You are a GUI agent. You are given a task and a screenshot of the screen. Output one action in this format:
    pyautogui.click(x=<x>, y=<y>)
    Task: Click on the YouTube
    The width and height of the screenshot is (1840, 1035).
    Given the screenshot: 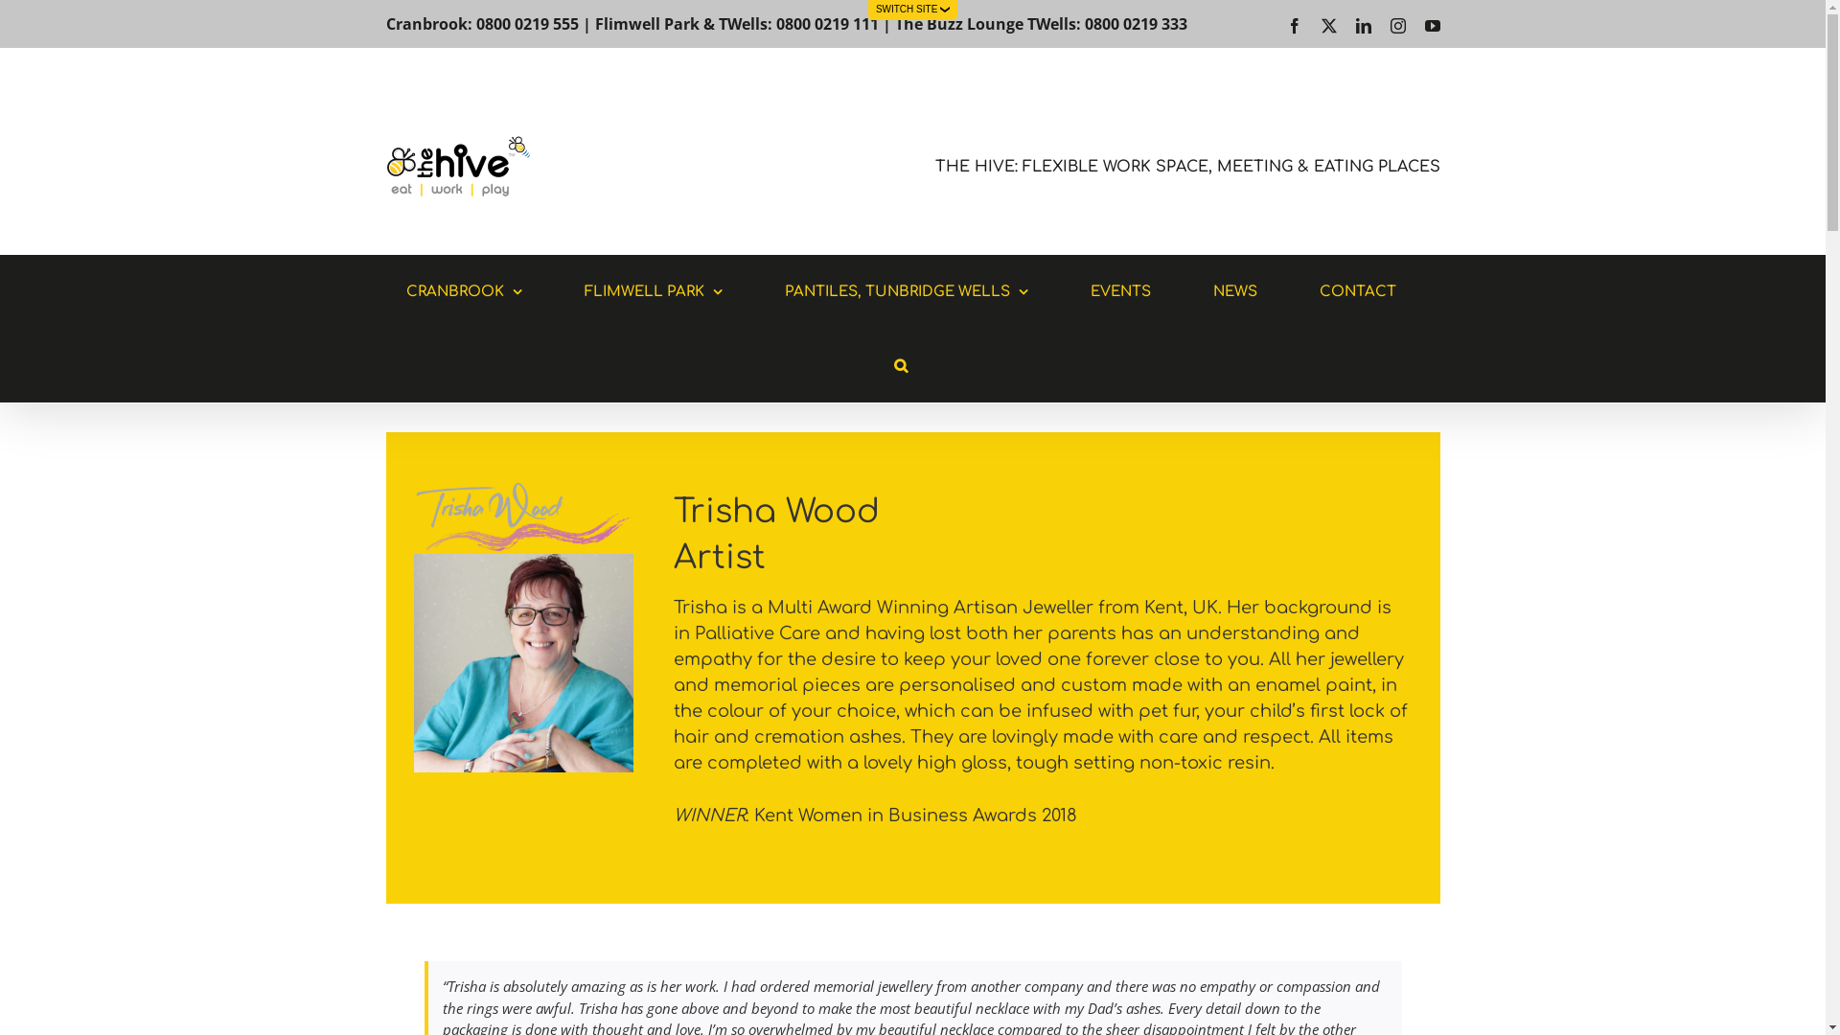 What is the action you would take?
    pyautogui.click(x=1432, y=26)
    